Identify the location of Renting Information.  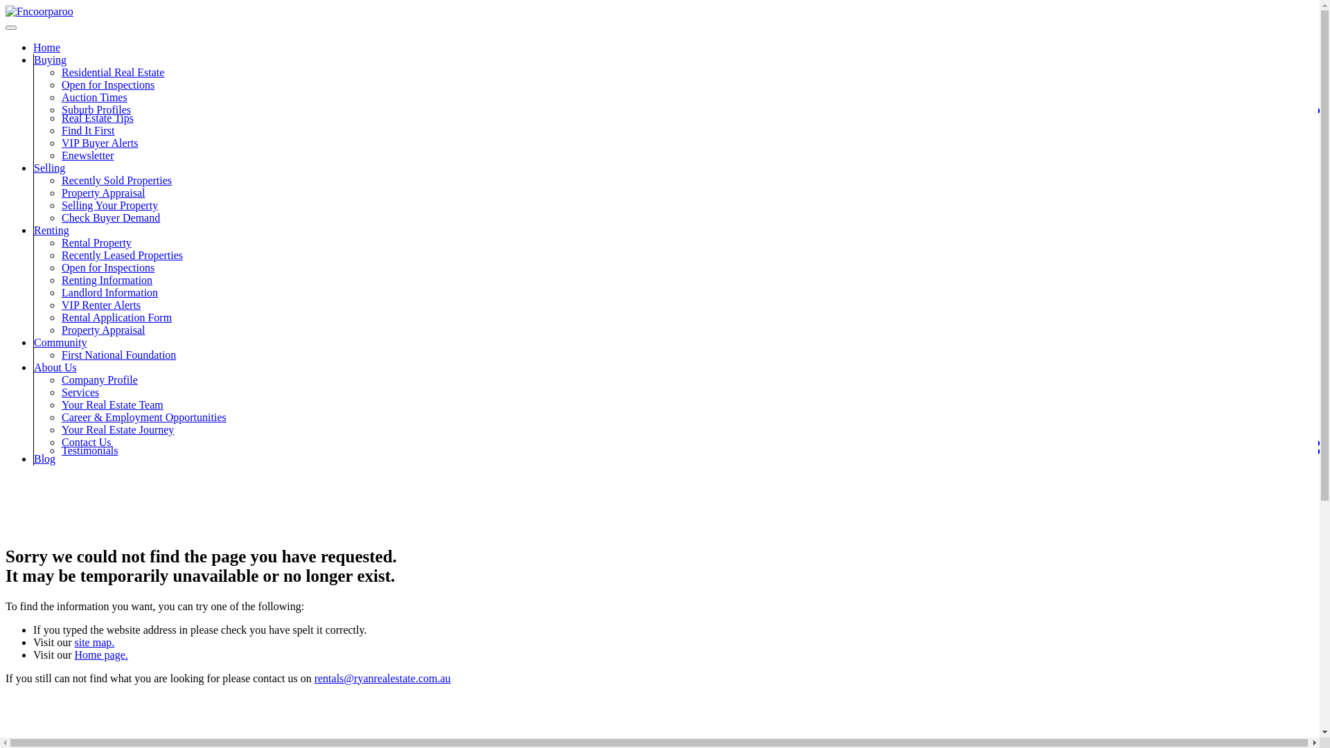
(107, 280).